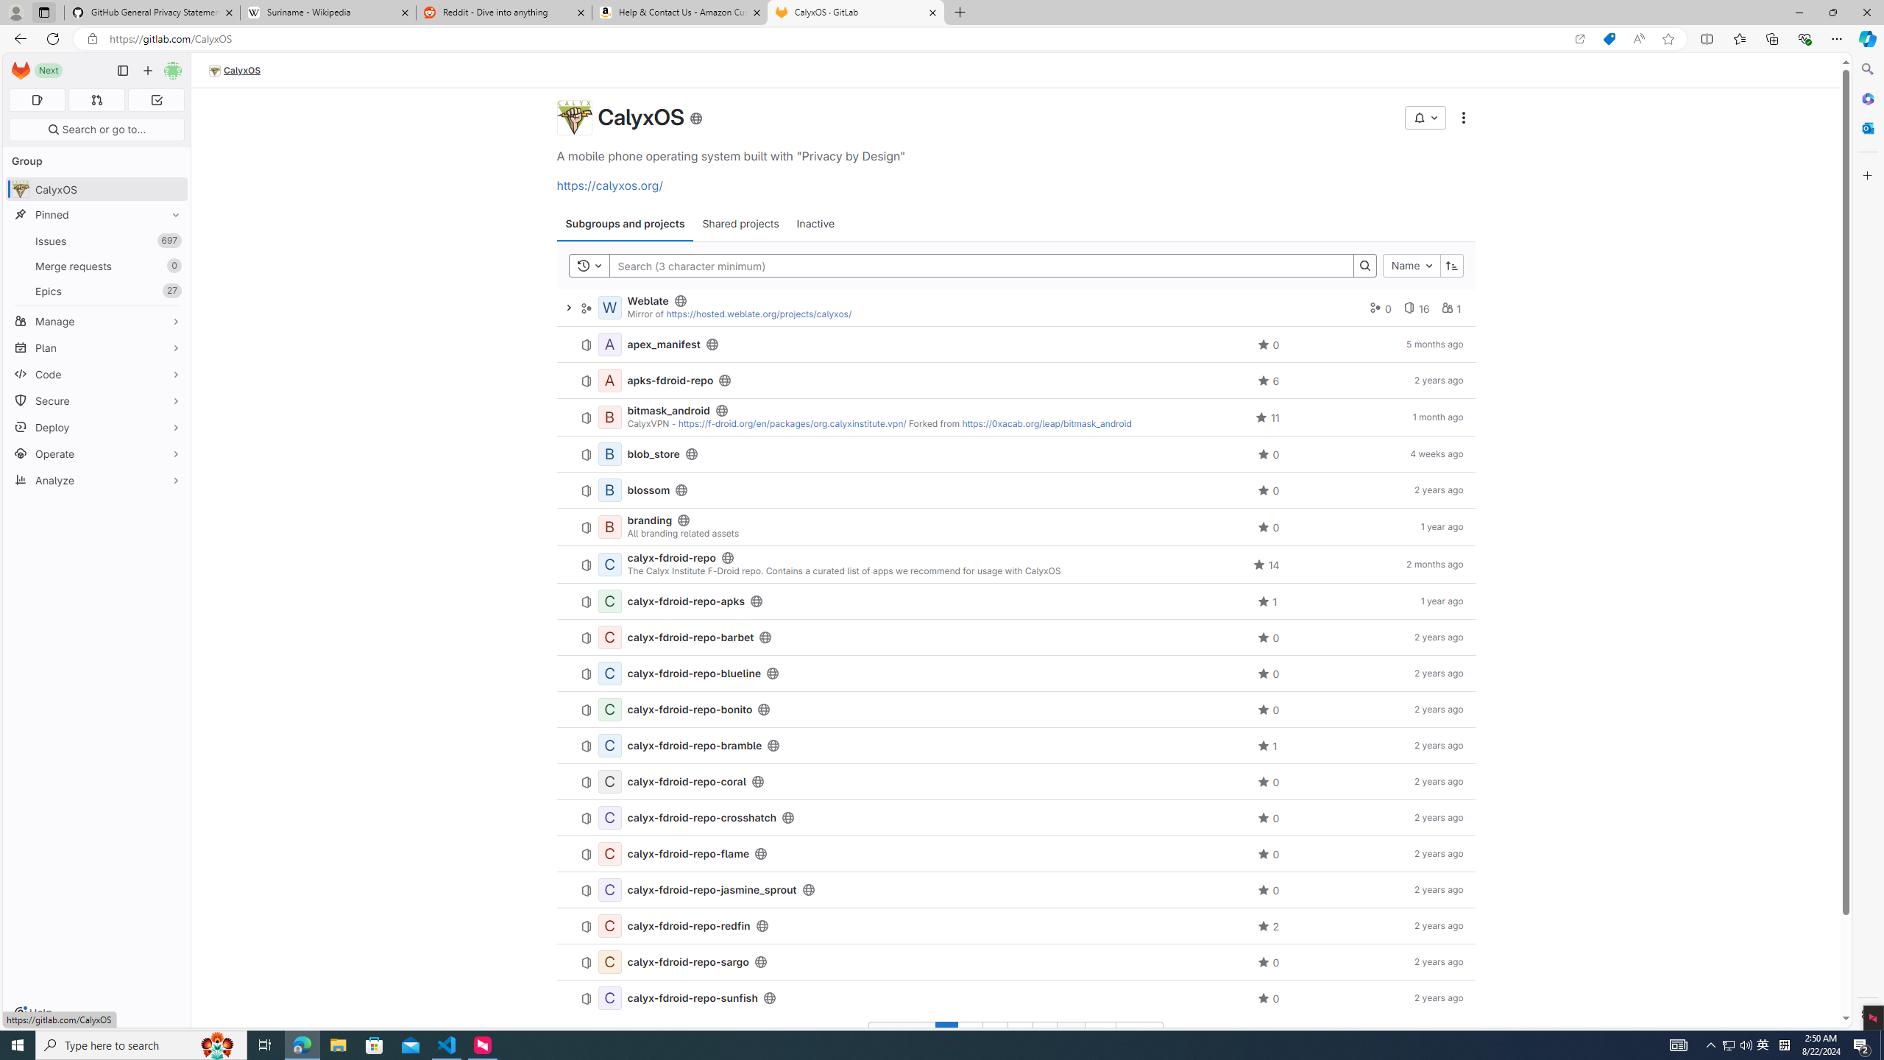  I want to click on Unpin Epics, so click(172, 291).